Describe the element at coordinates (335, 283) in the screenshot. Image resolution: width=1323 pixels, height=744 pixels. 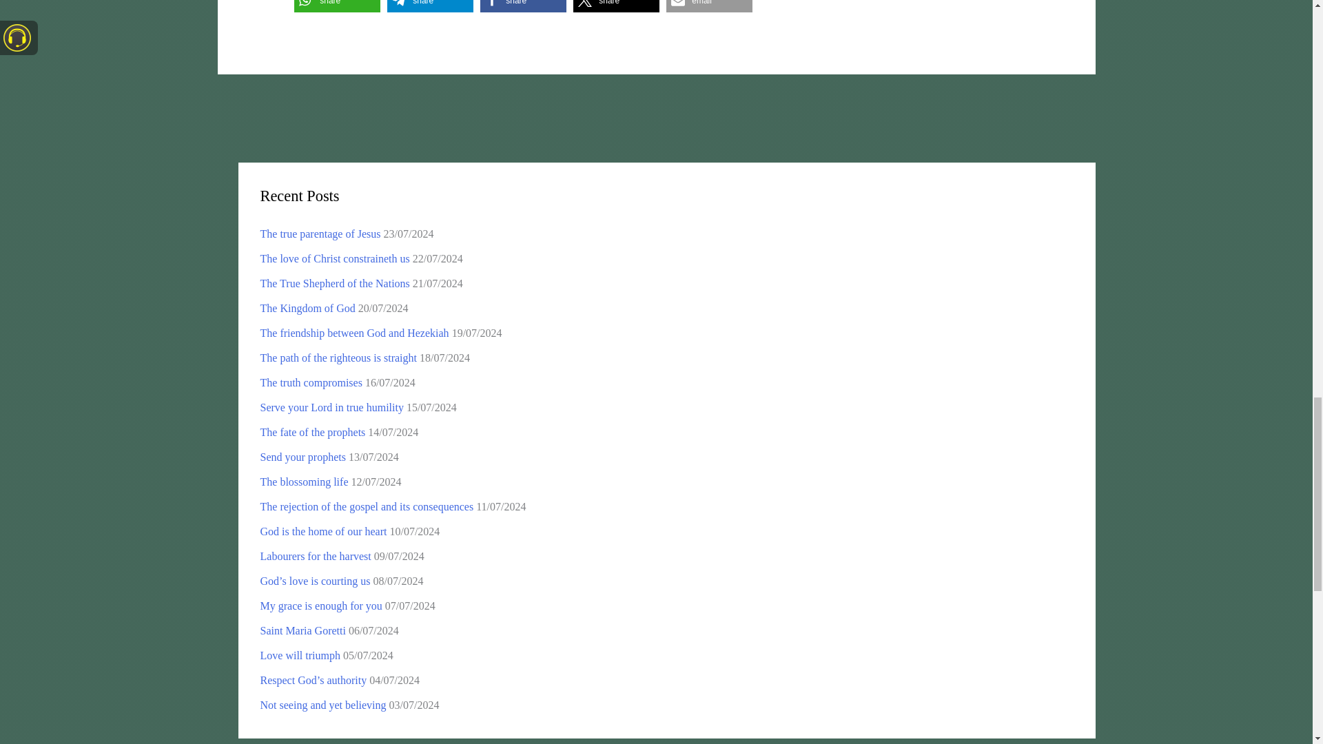
I see `The True Shepherd of the Nations` at that location.